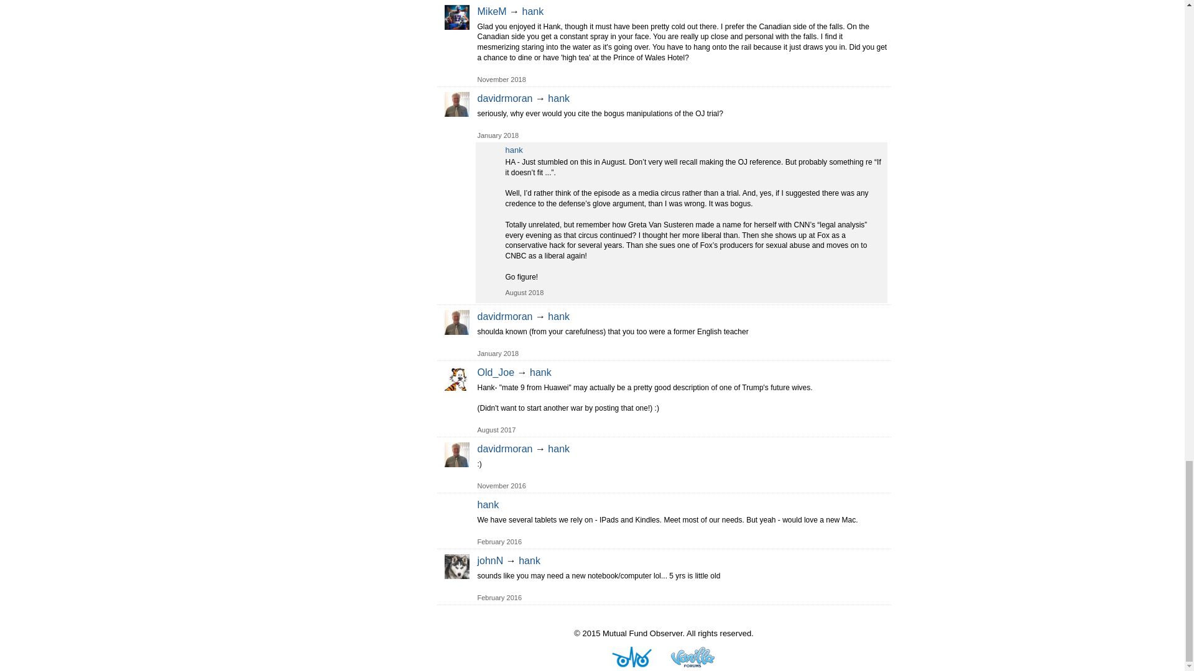  I want to click on August 19, 2018 11:55PM, so click(524, 293).